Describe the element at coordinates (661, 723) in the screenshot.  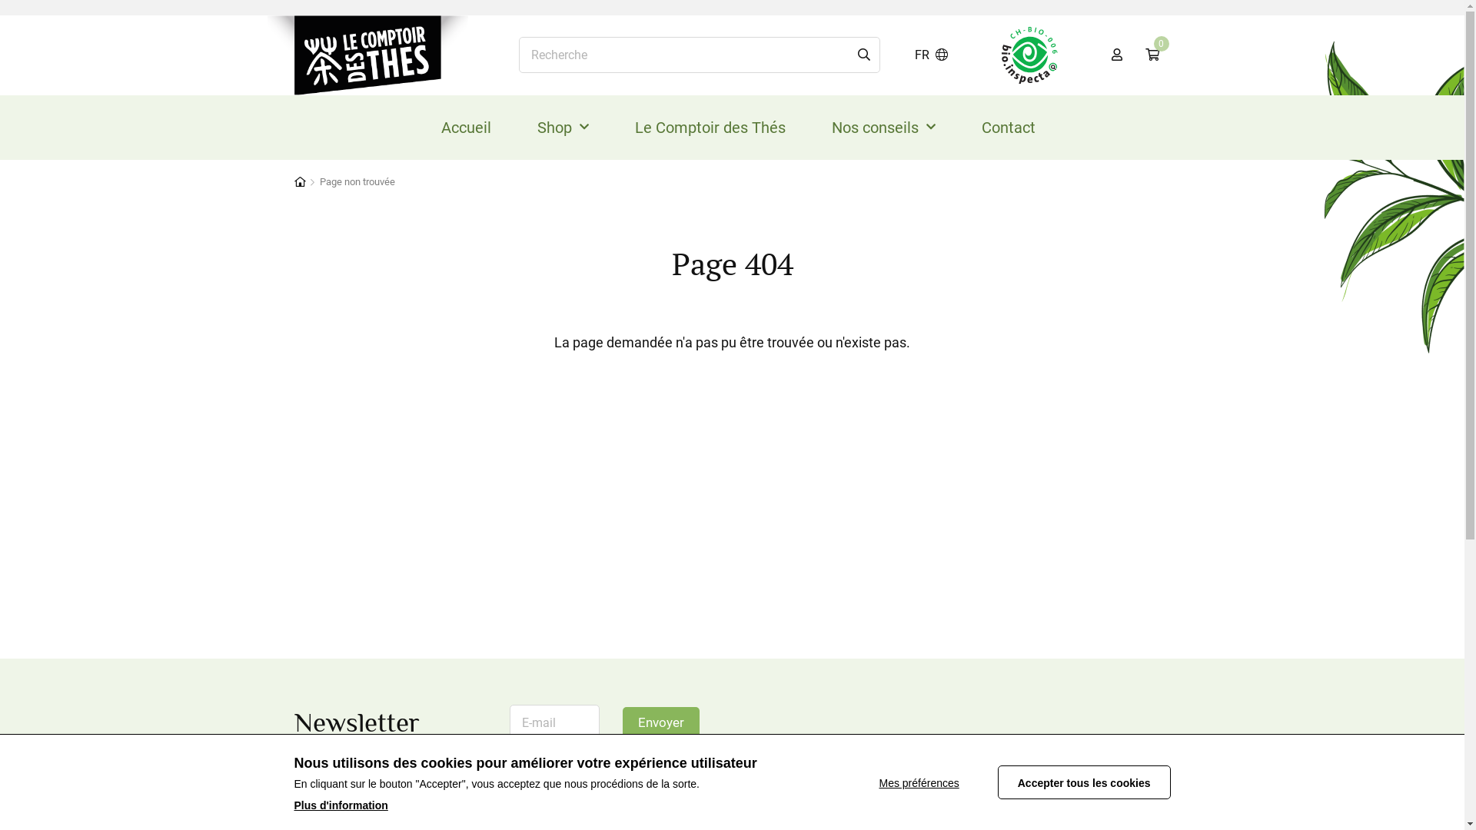
I see `Envoyer` at that location.